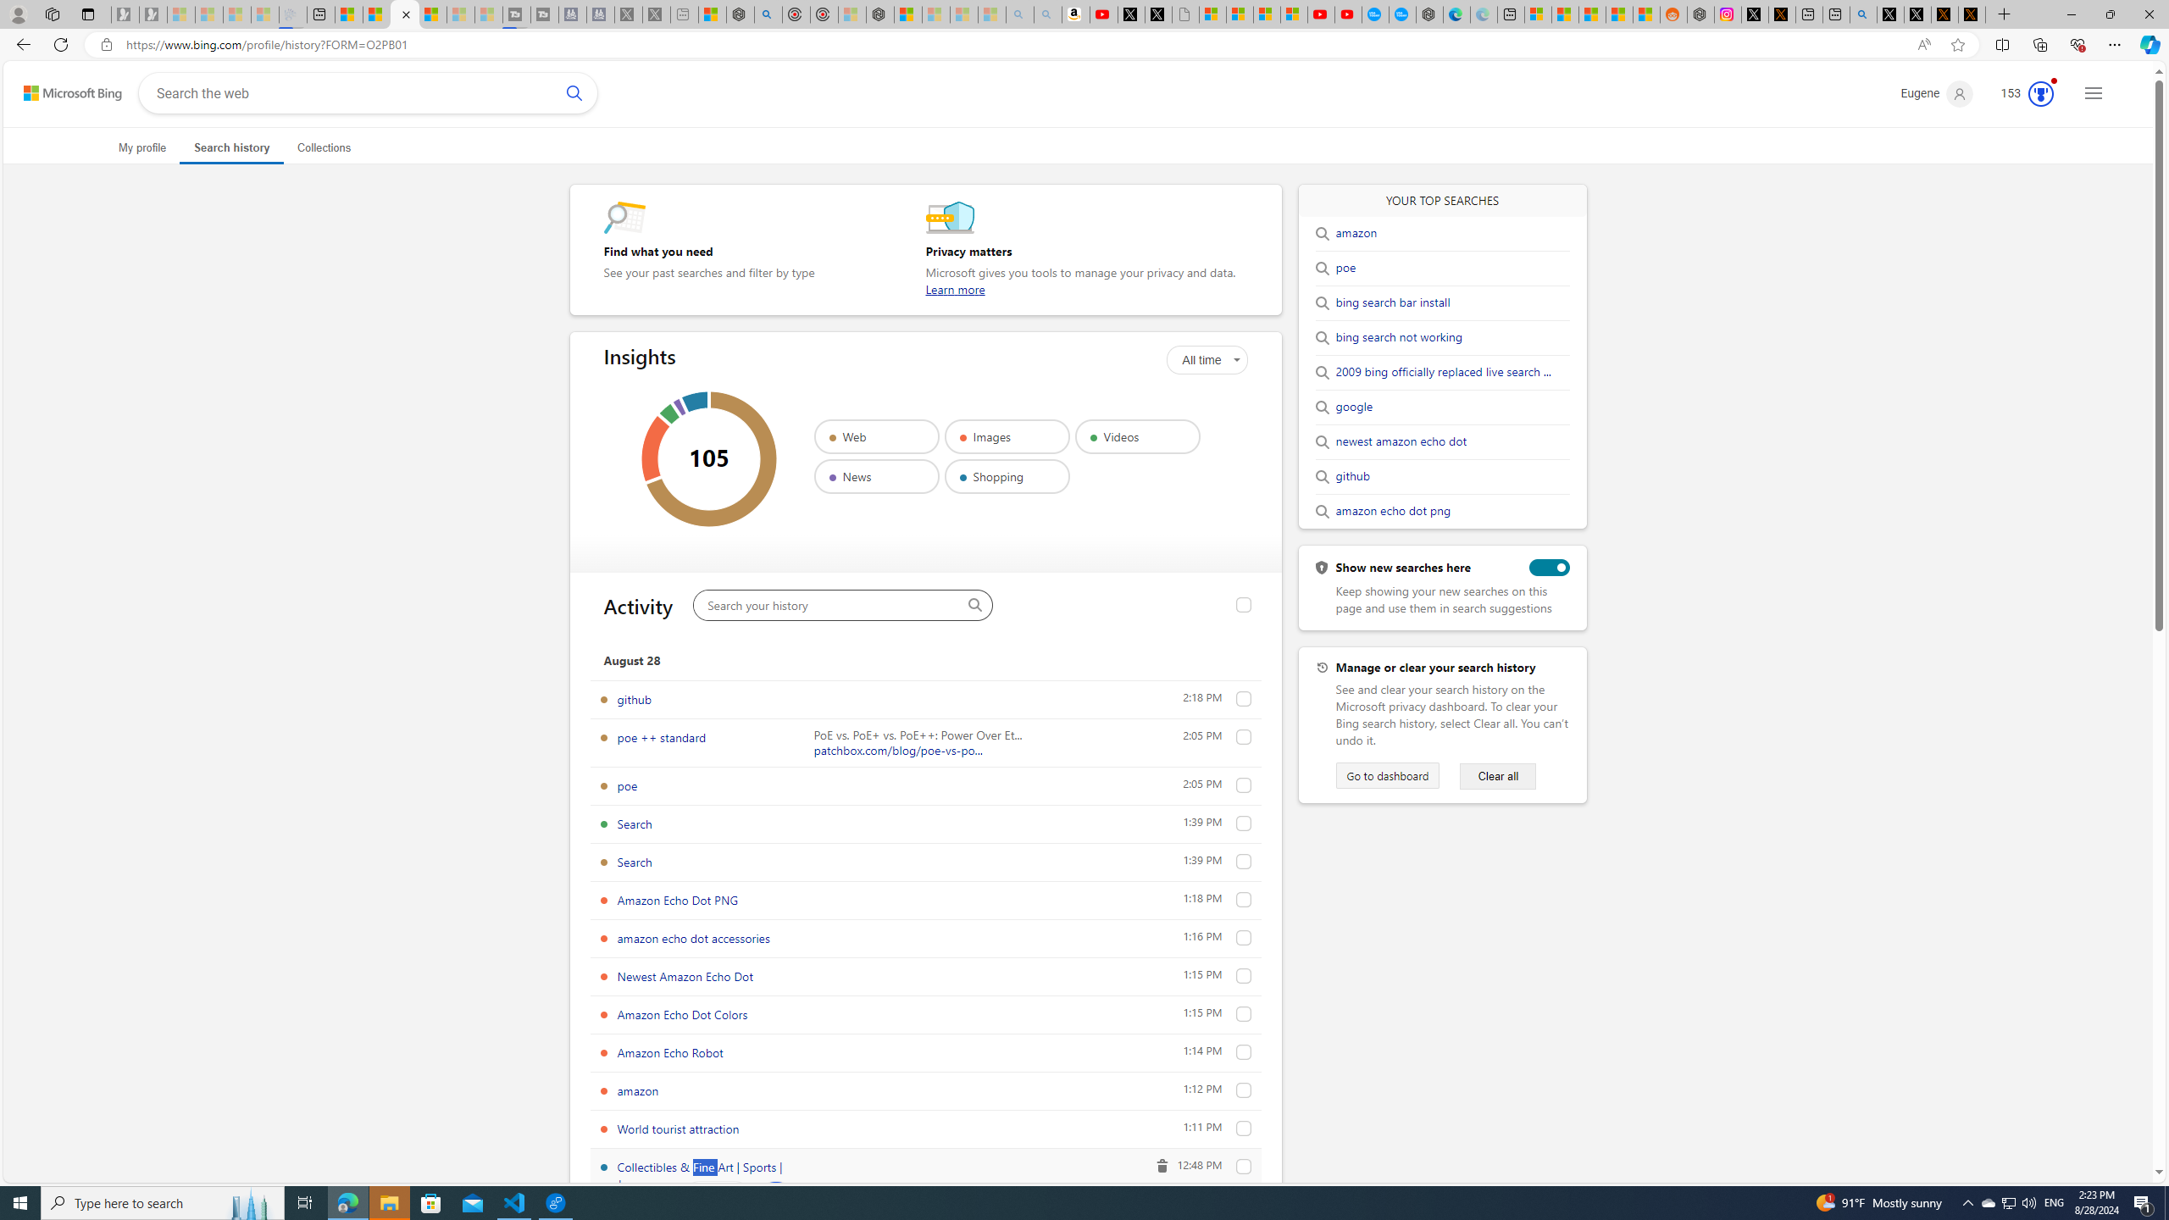  Describe the element at coordinates (768, 14) in the screenshot. I see `poe - Search` at that location.